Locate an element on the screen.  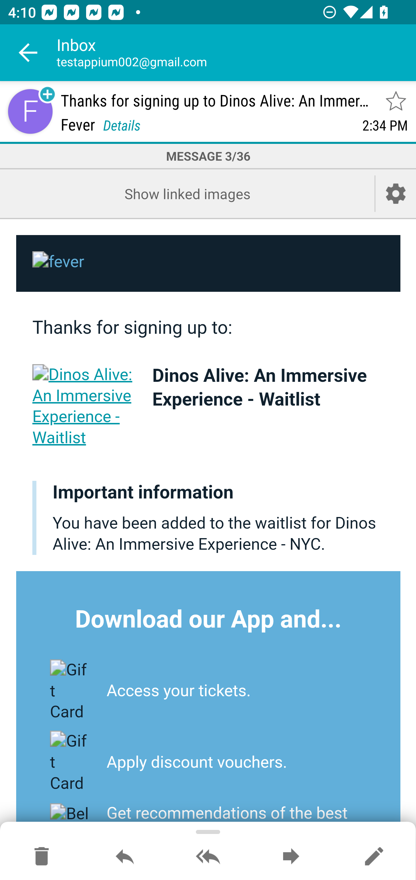
Forward is located at coordinates (291, 857).